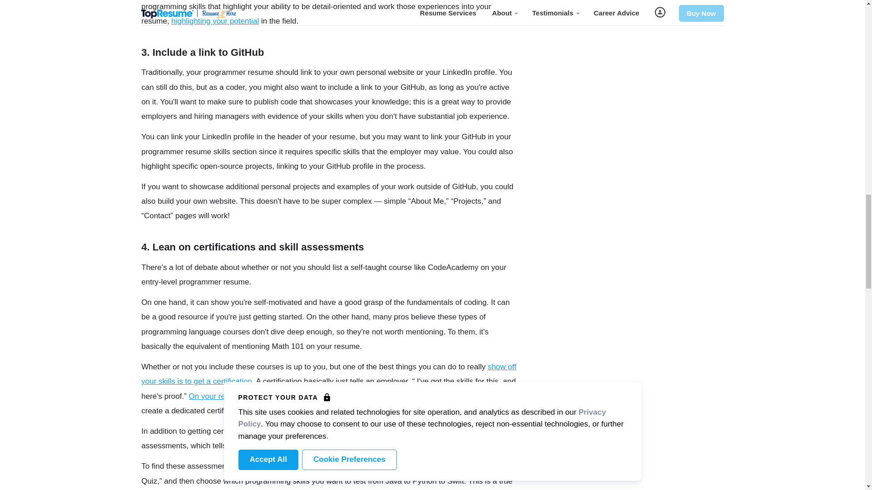  Describe the element at coordinates (215, 21) in the screenshot. I see `highlighting your potential` at that location.